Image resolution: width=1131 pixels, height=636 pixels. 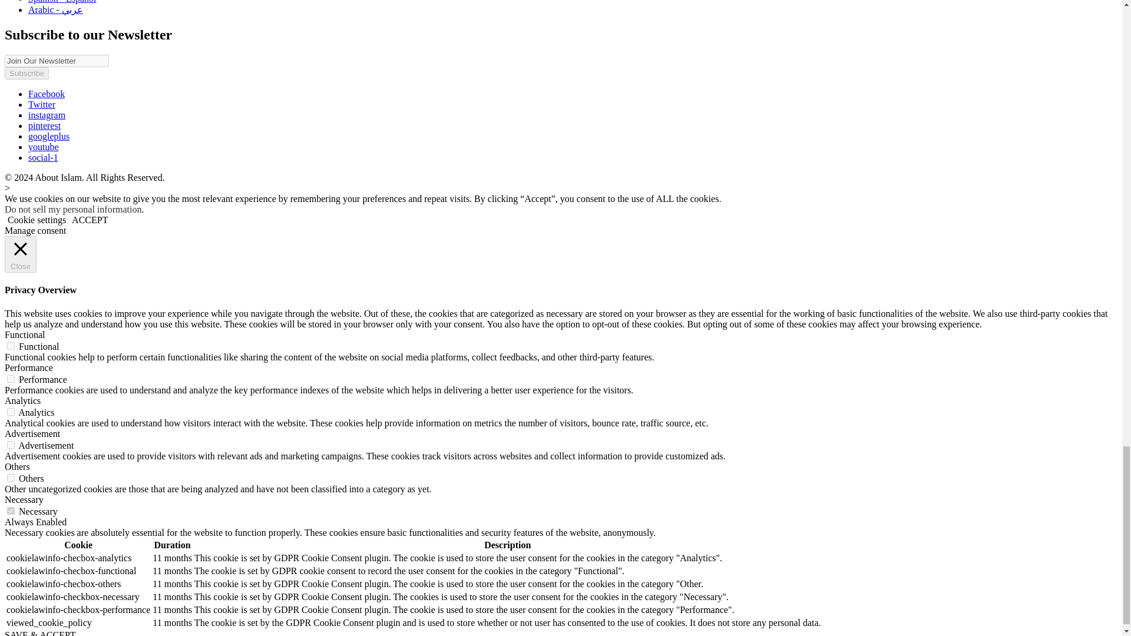 What do you see at coordinates (48, 135) in the screenshot?
I see `googleplus` at bounding box center [48, 135].